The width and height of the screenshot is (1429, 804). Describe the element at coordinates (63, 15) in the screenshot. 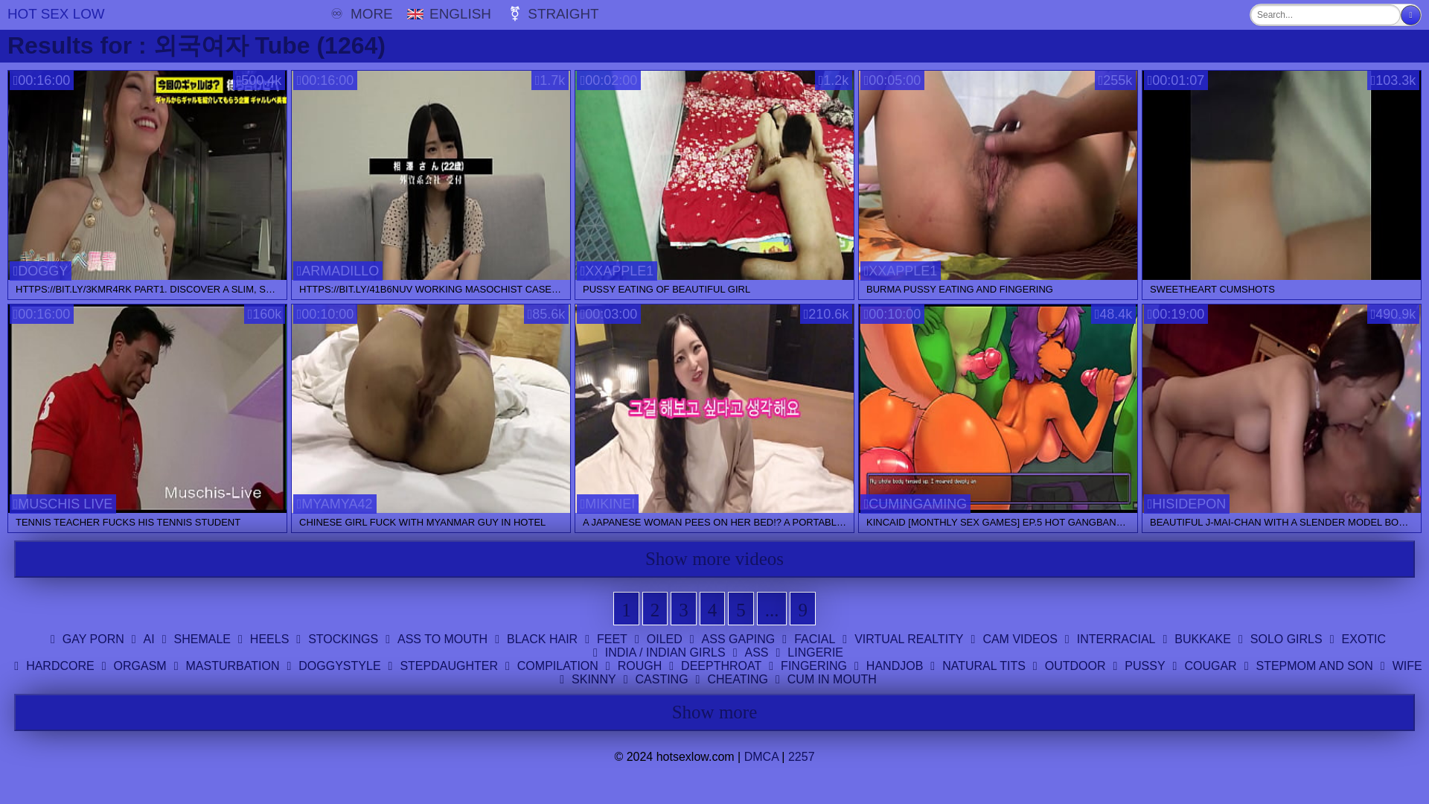

I see `HOT SEX LOW` at that location.